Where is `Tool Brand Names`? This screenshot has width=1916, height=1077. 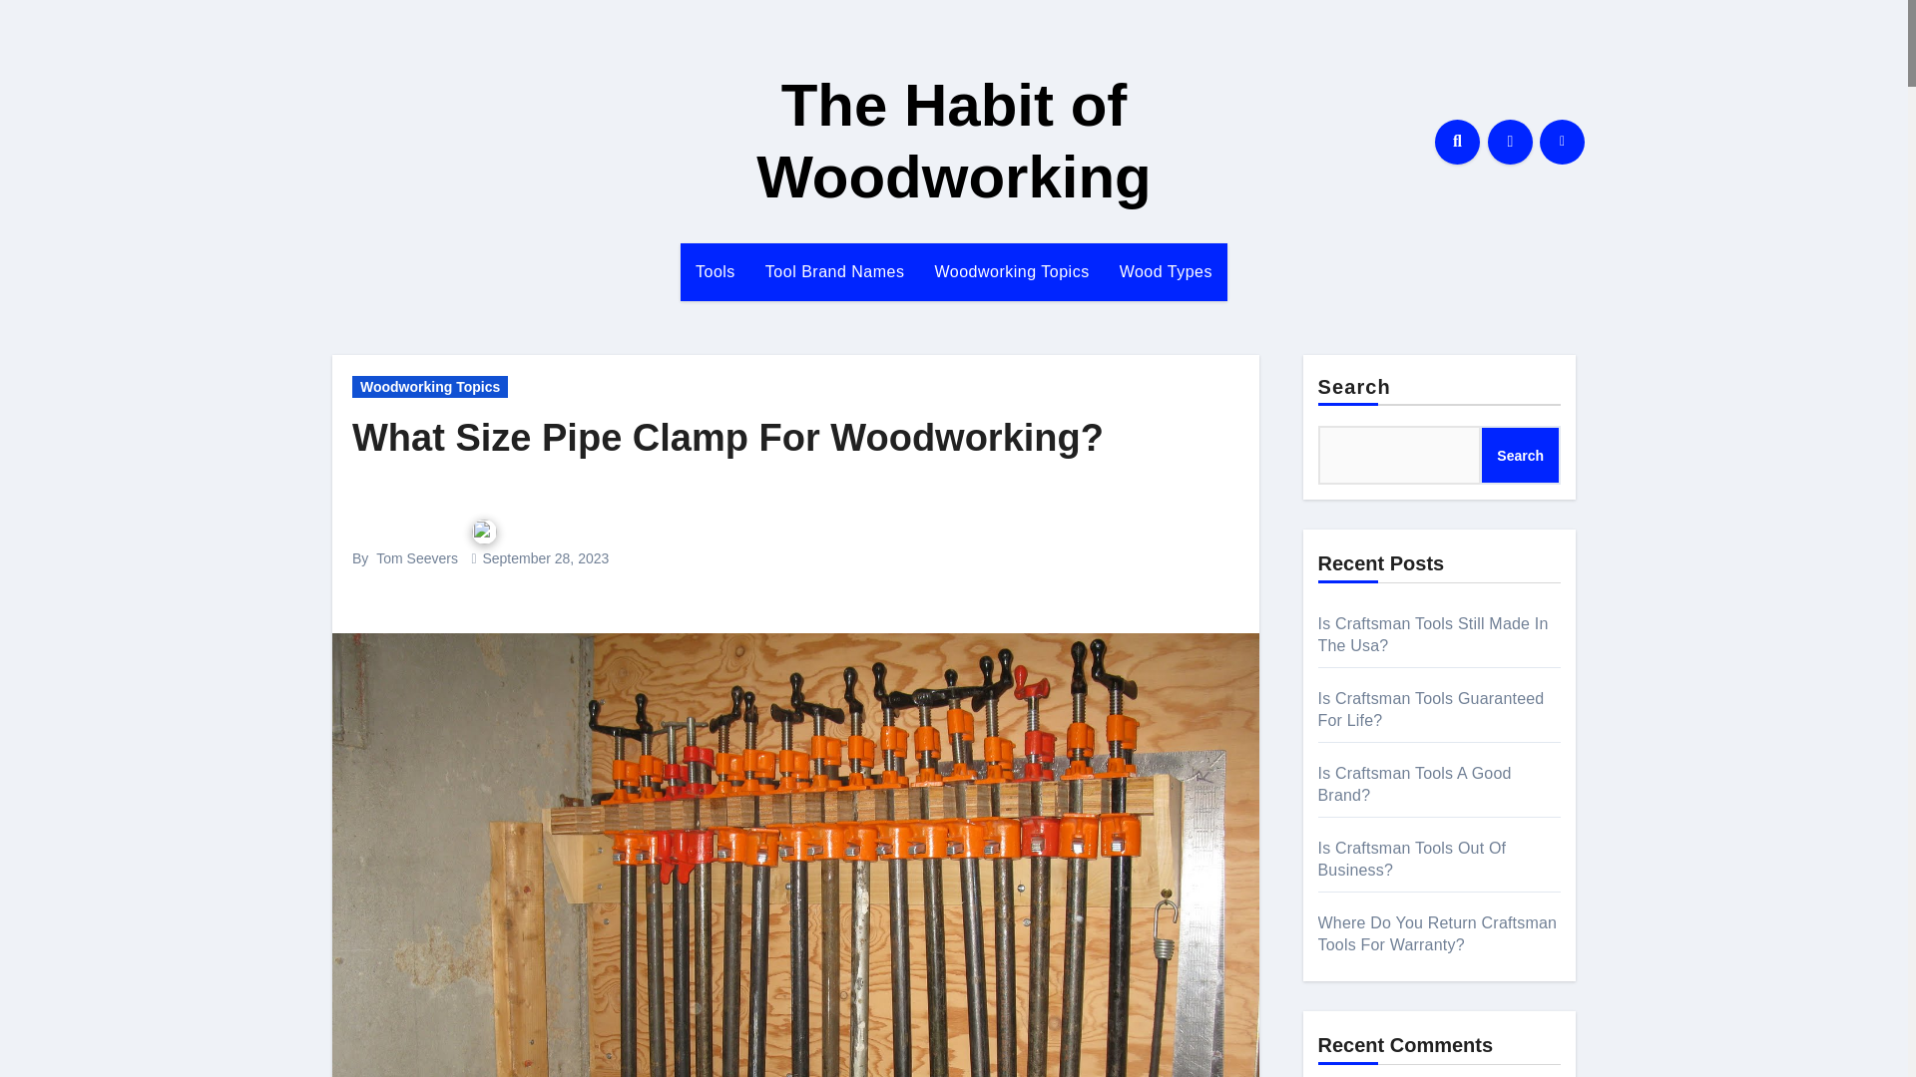 Tool Brand Names is located at coordinates (834, 272).